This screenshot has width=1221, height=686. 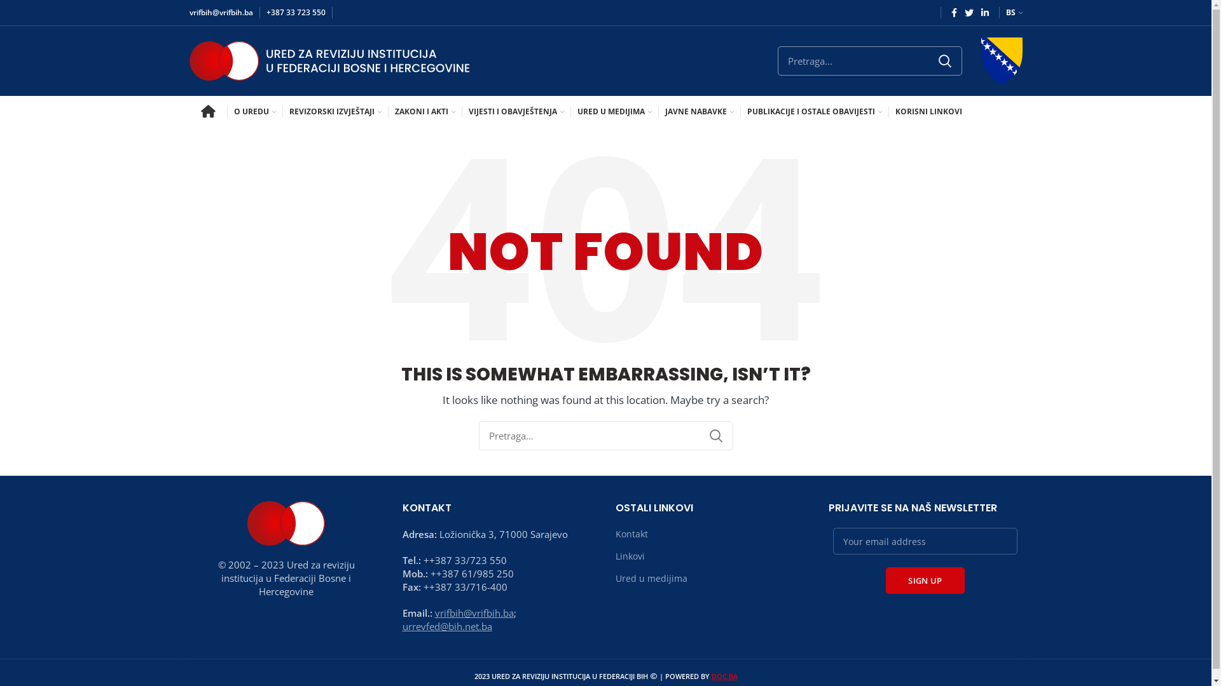 I want to click on Ured u medijima, so click(x=652, y=579).